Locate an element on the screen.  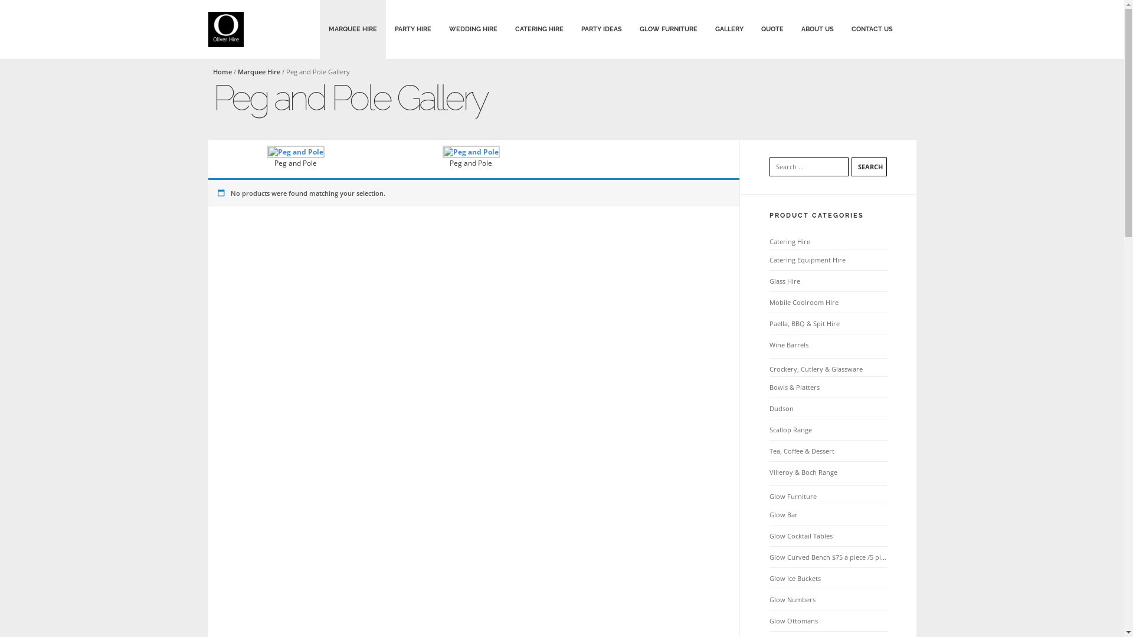
Catering Equipment Hire is located at coordinates (807, 260).